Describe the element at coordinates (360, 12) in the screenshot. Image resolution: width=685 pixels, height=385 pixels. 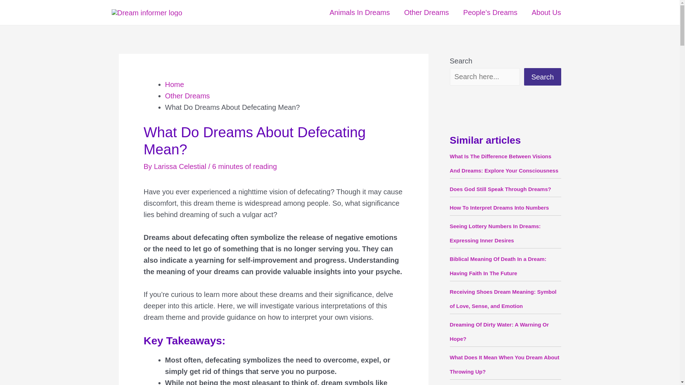
I see `Animals In Dreams` at that location.